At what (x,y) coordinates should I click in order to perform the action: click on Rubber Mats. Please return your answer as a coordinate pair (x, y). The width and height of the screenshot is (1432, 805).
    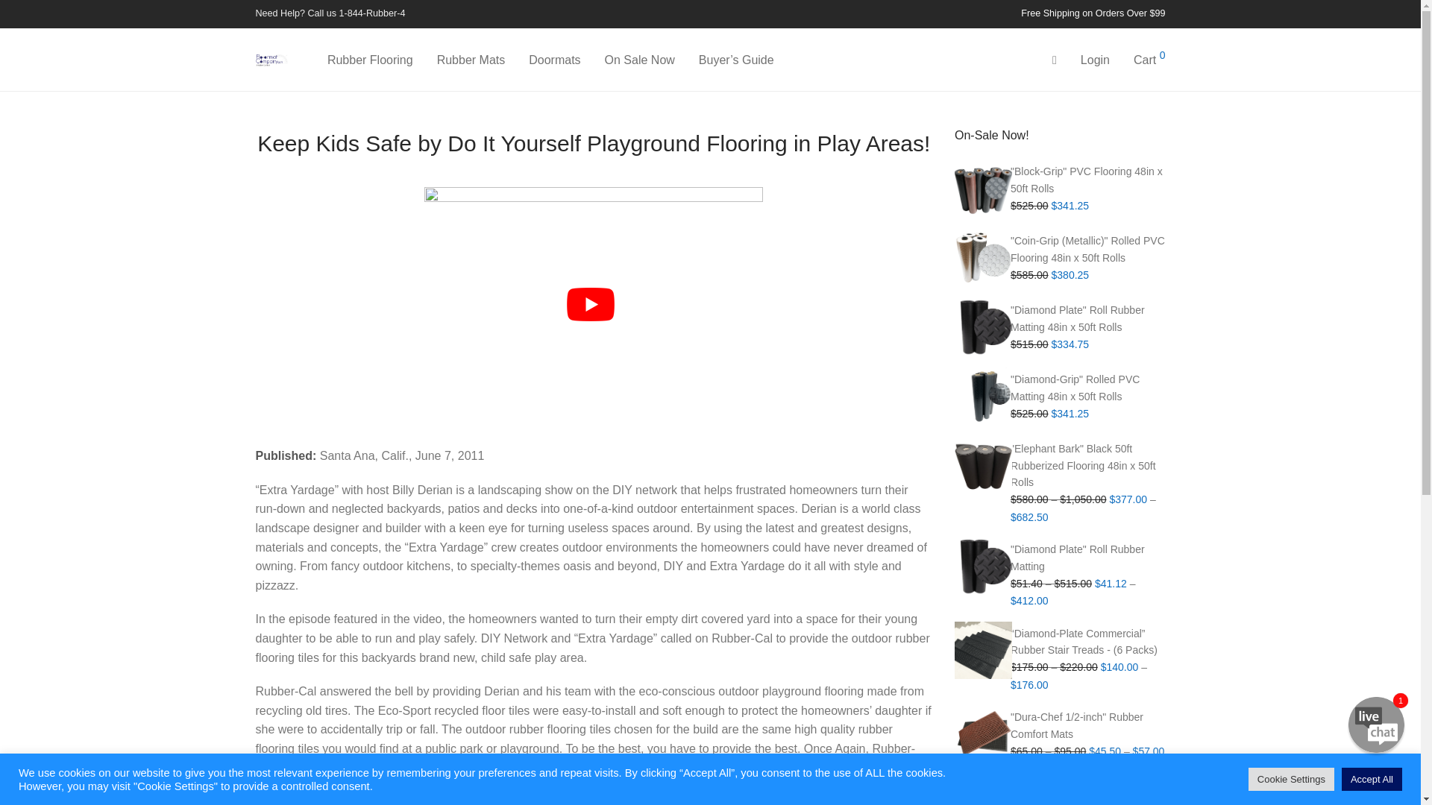
    Looking at the image, I should click on (471, 60).